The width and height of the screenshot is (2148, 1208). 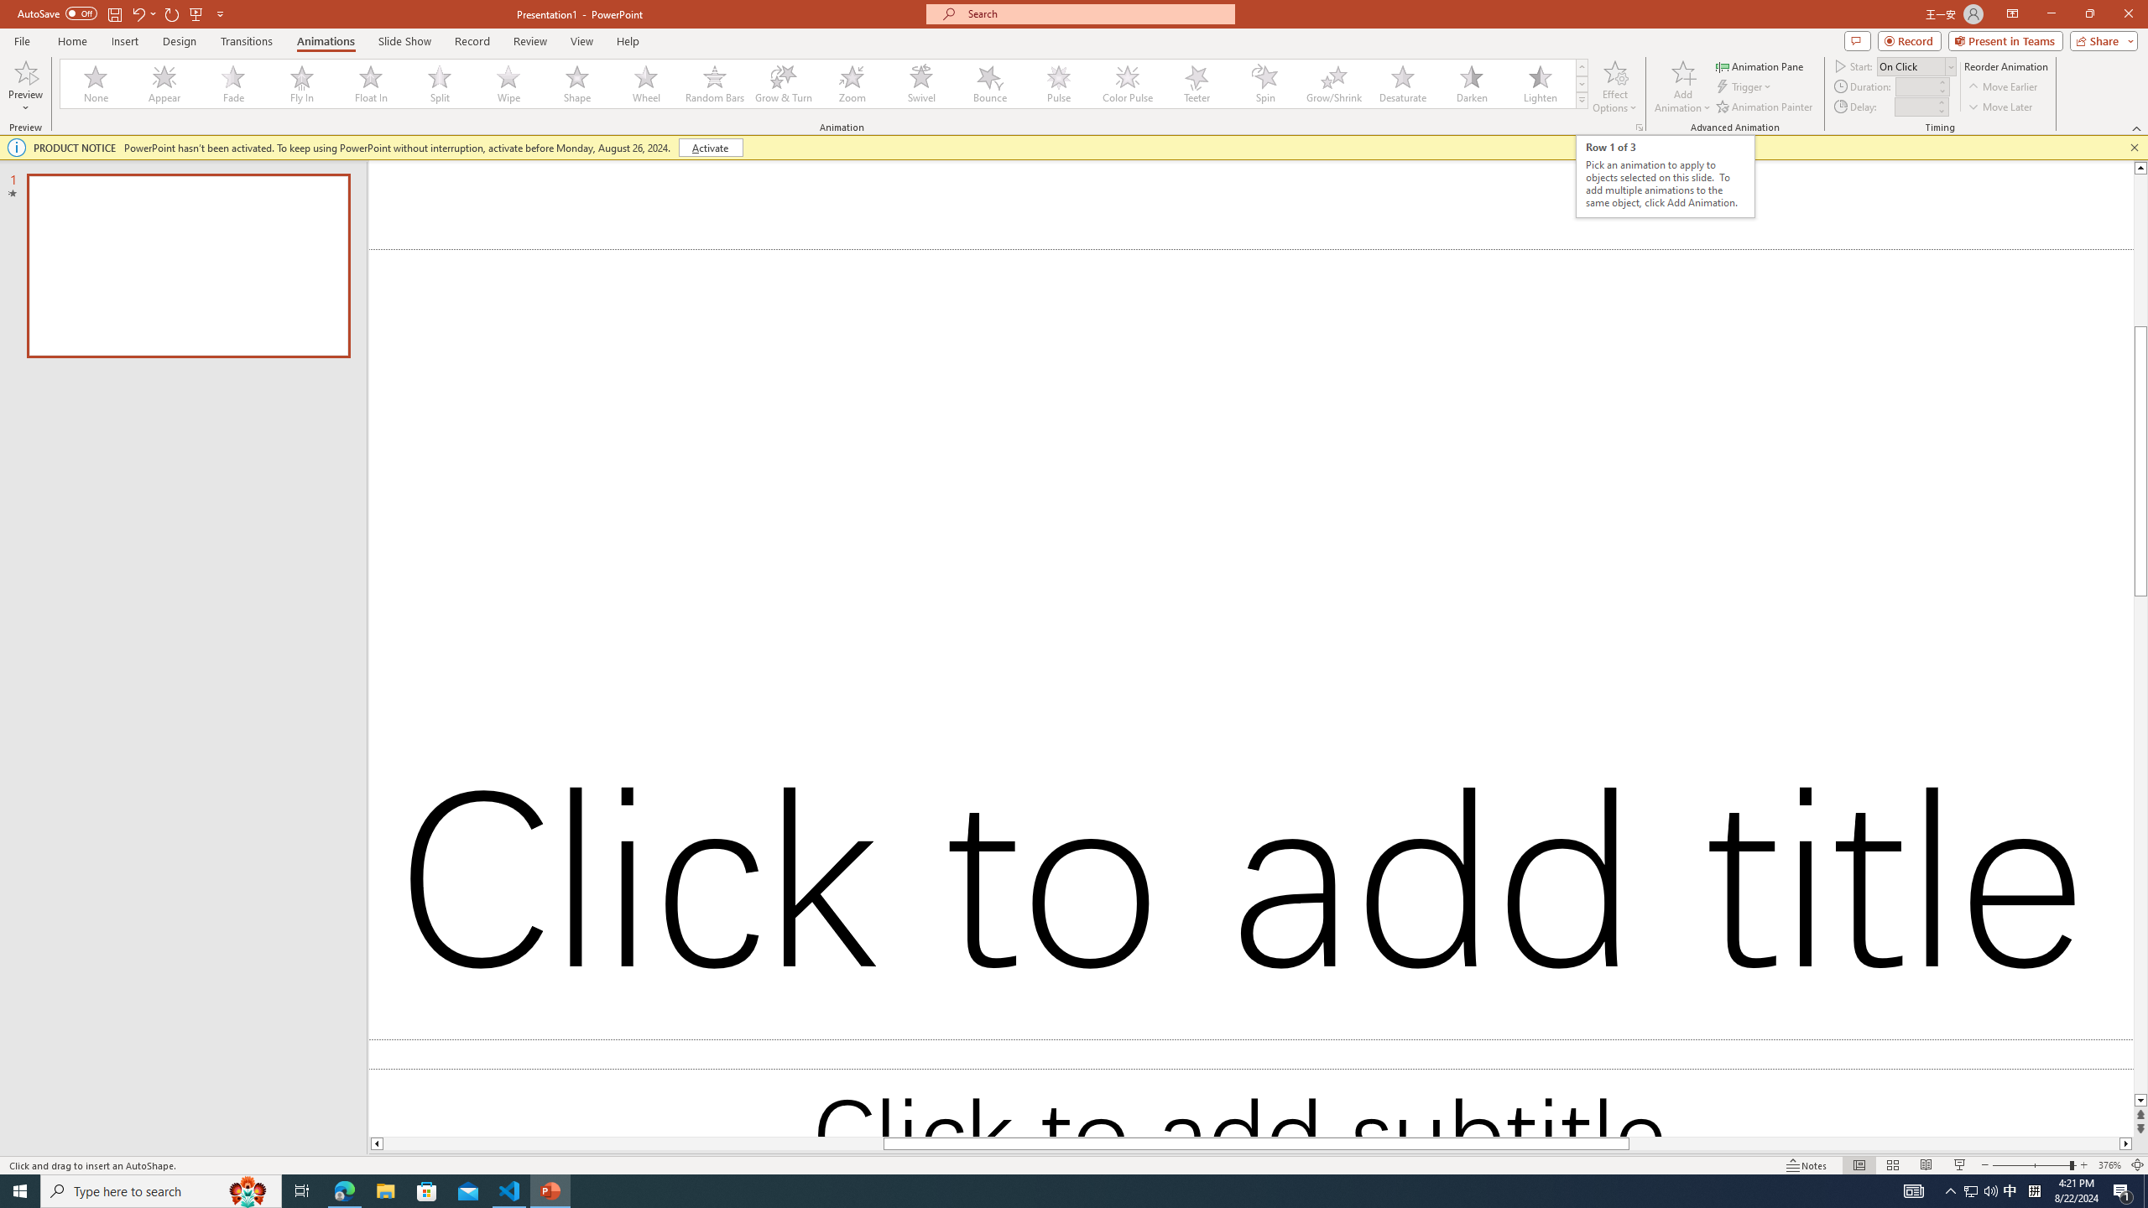 What do you see at coordinates (1614, 86) in the screenshot?
I see `Effect Options` at bounding box center [1614, 86].